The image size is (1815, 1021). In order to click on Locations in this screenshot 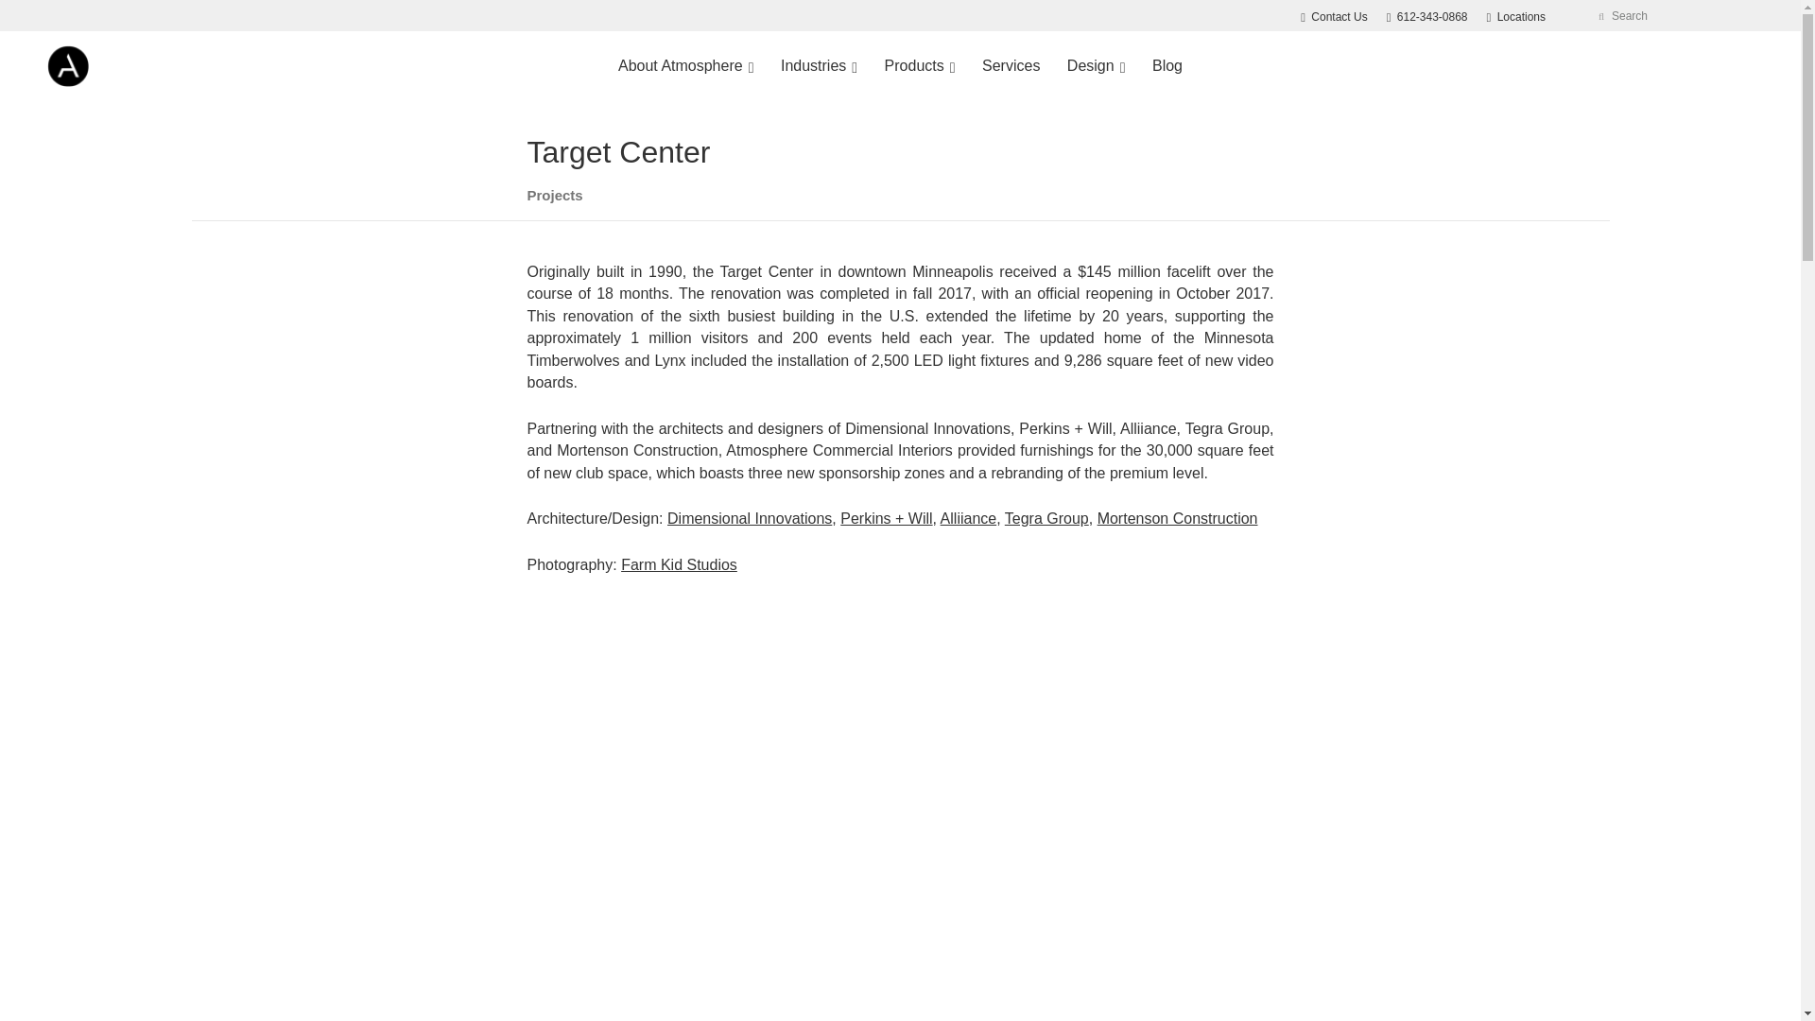, I will do `click(1516, 16)`.